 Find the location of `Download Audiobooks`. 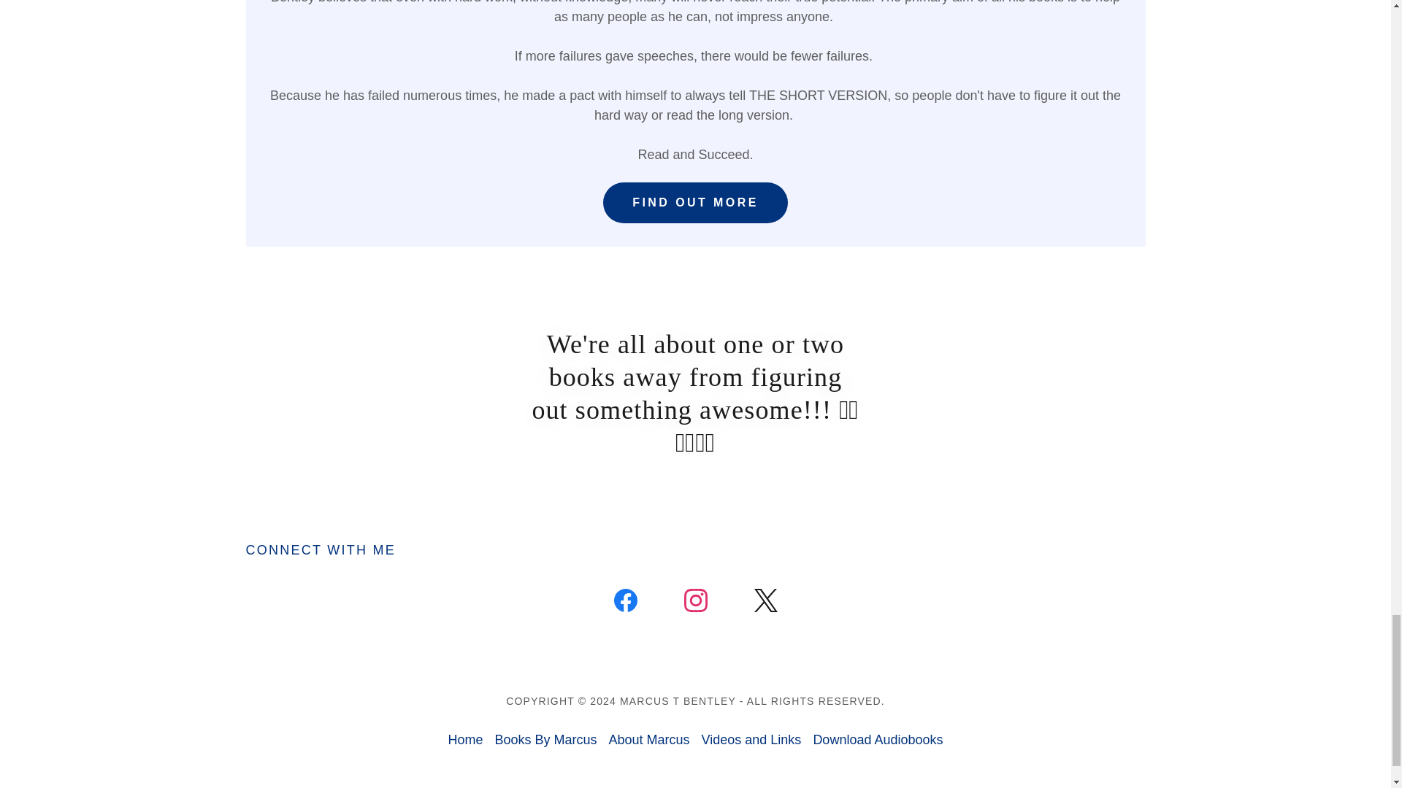

Download Audiobooks is located at coordinates (878, 740).